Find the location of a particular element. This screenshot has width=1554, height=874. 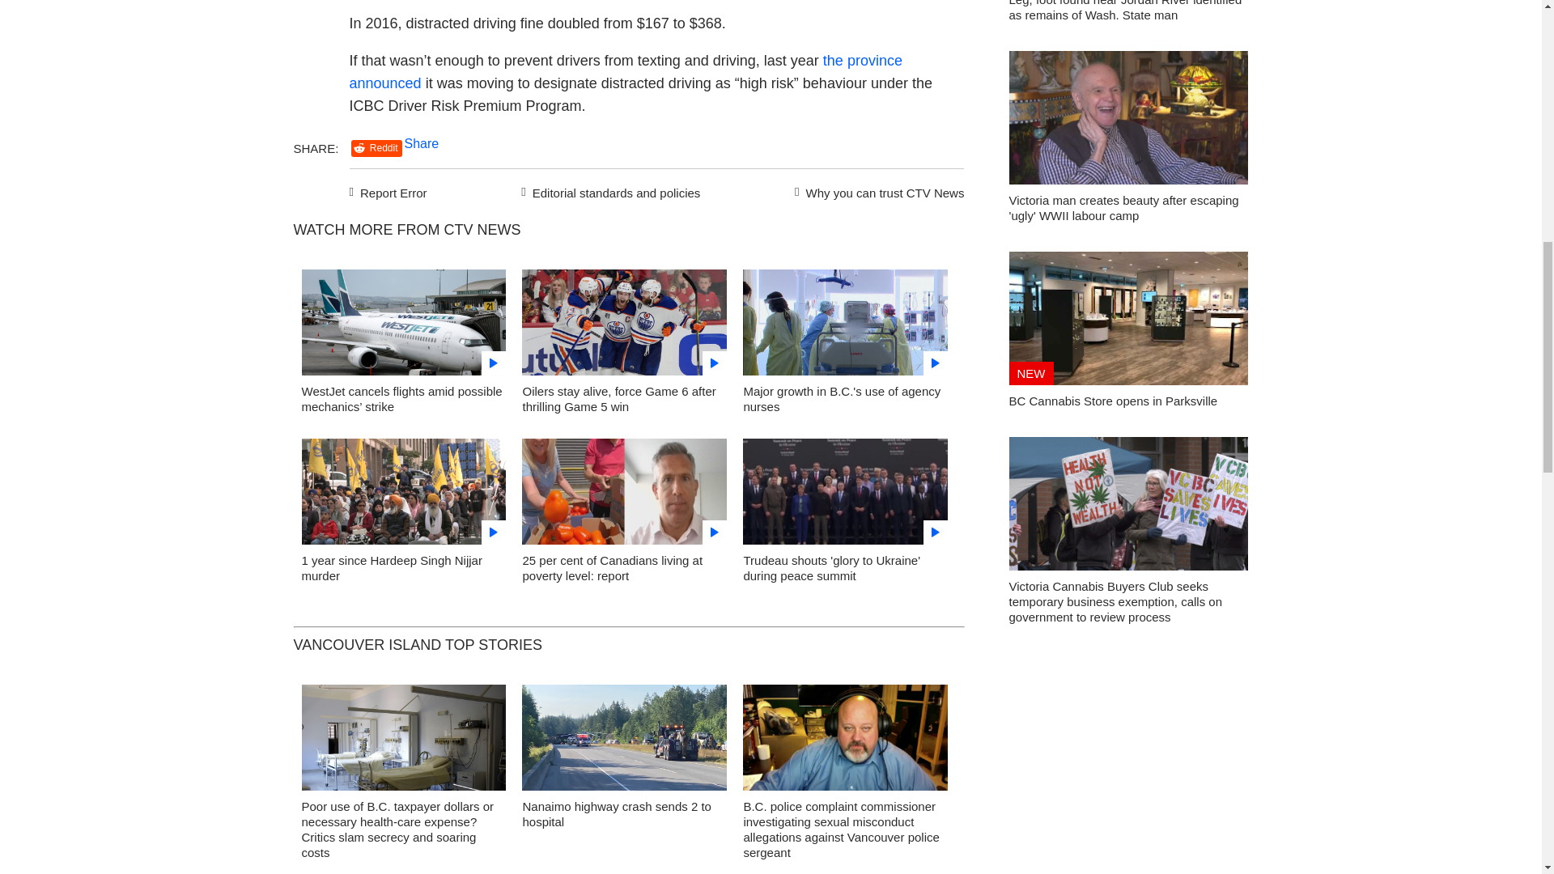

25 per cent of Canadians living at poverty level: report is located at coordinates (612, 568).